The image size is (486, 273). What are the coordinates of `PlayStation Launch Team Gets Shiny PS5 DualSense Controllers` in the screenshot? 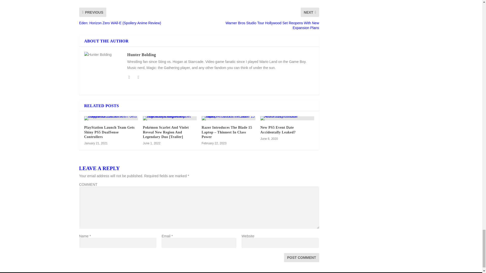 It's located at (109, 132).